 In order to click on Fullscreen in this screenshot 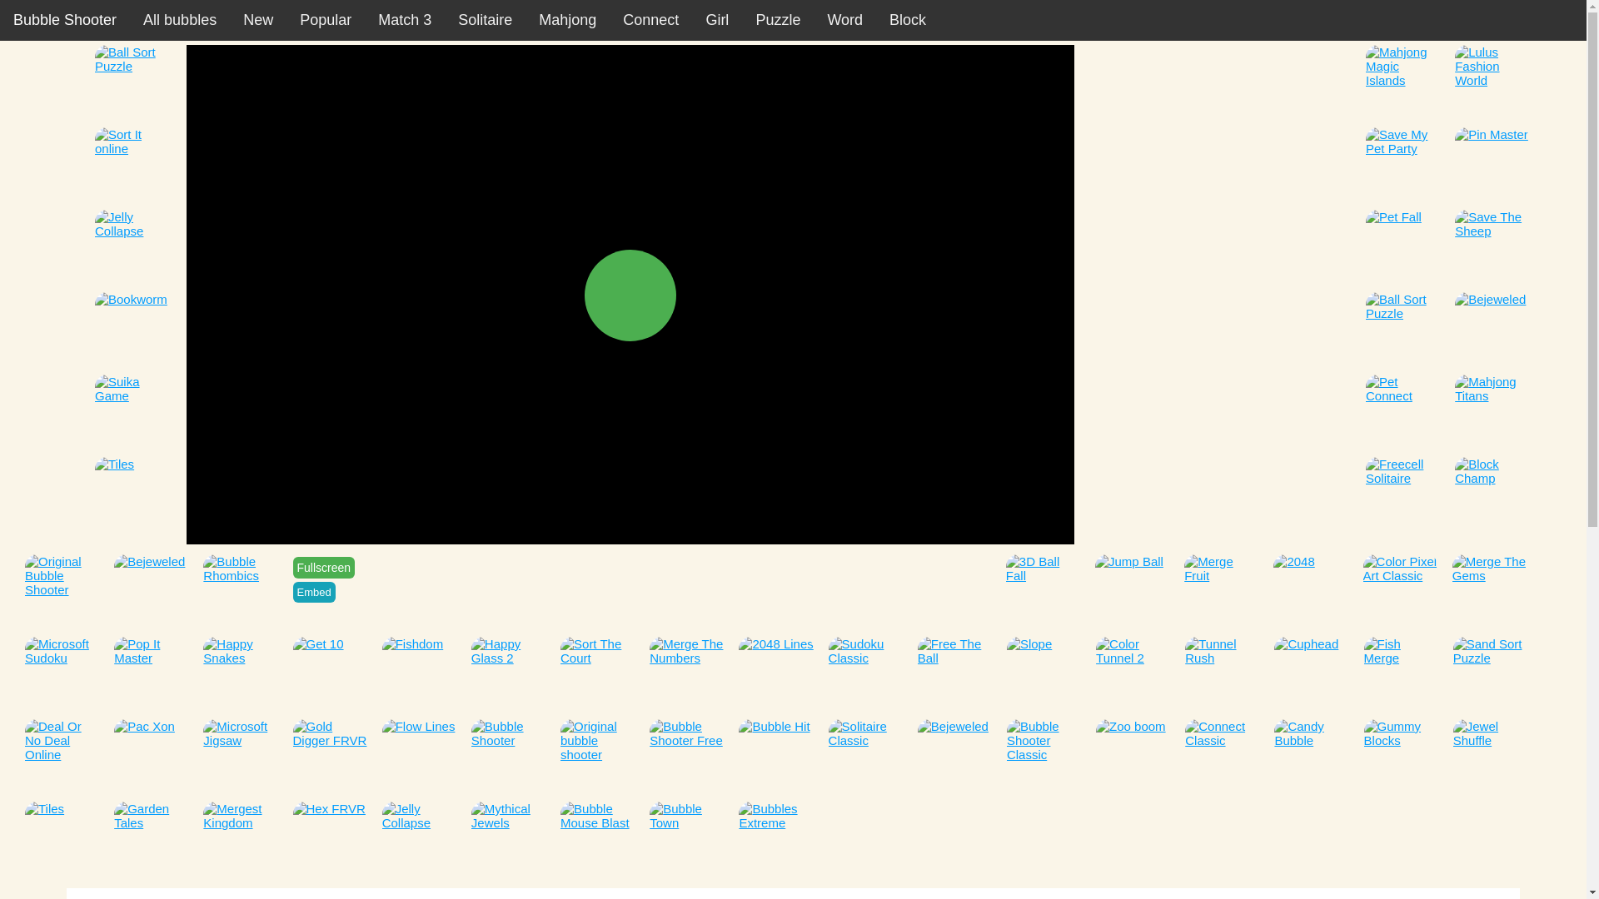, I will do `click(323, 568)`.